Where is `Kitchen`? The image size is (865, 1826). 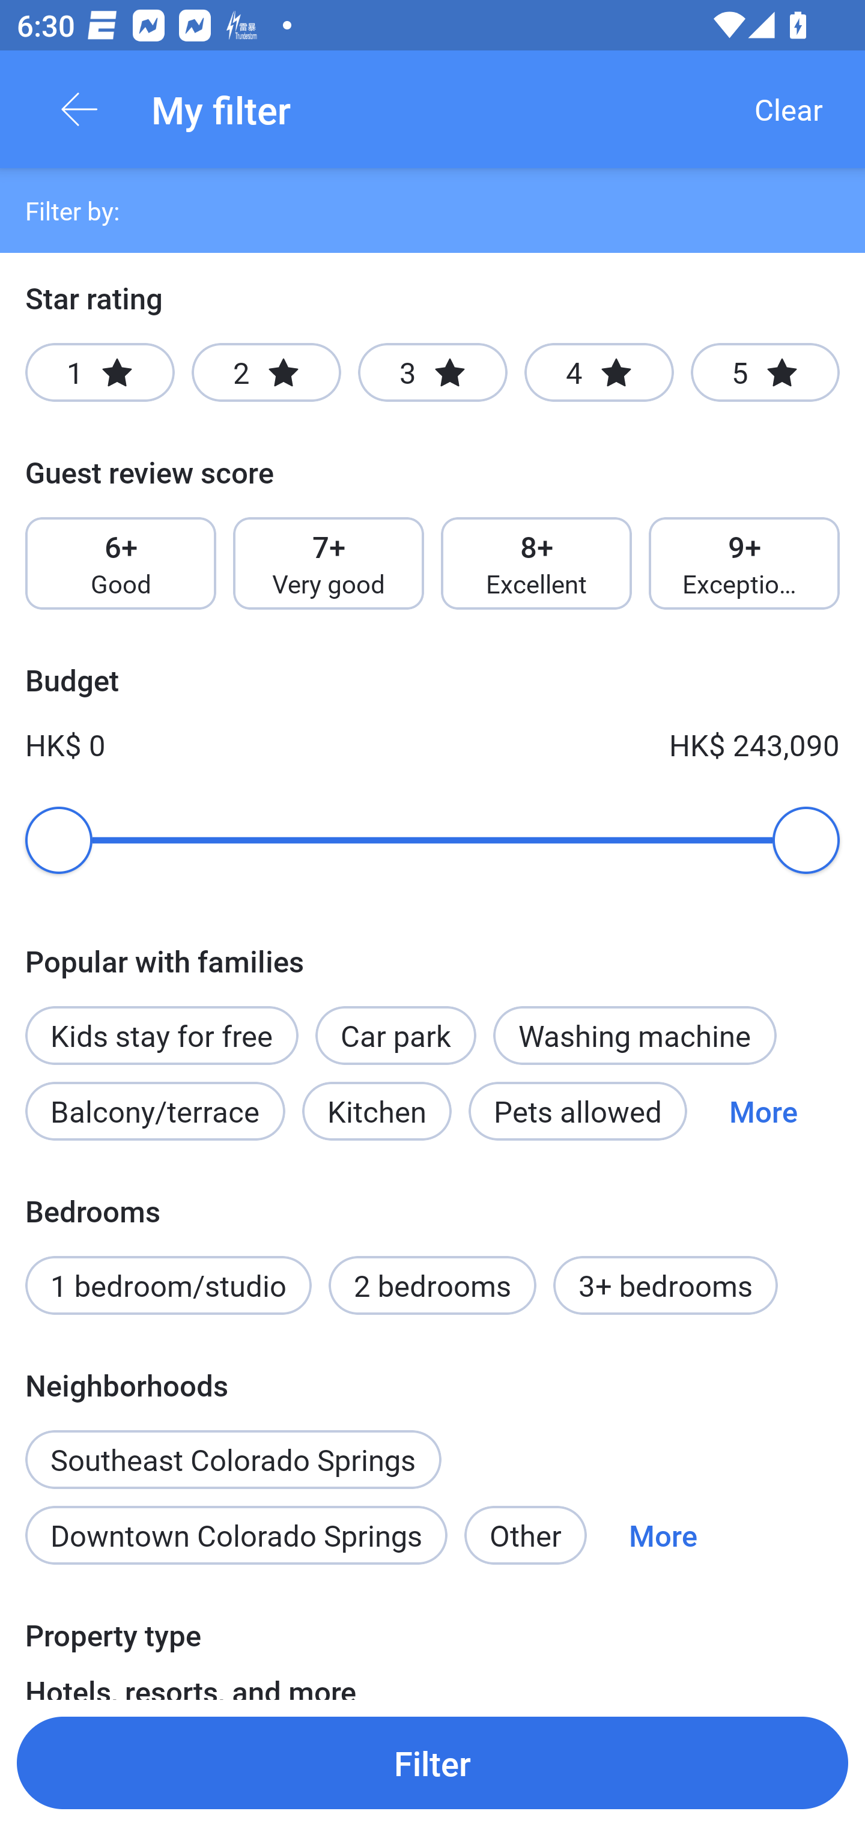 Kitchen is located at coordinates (376, 1111).